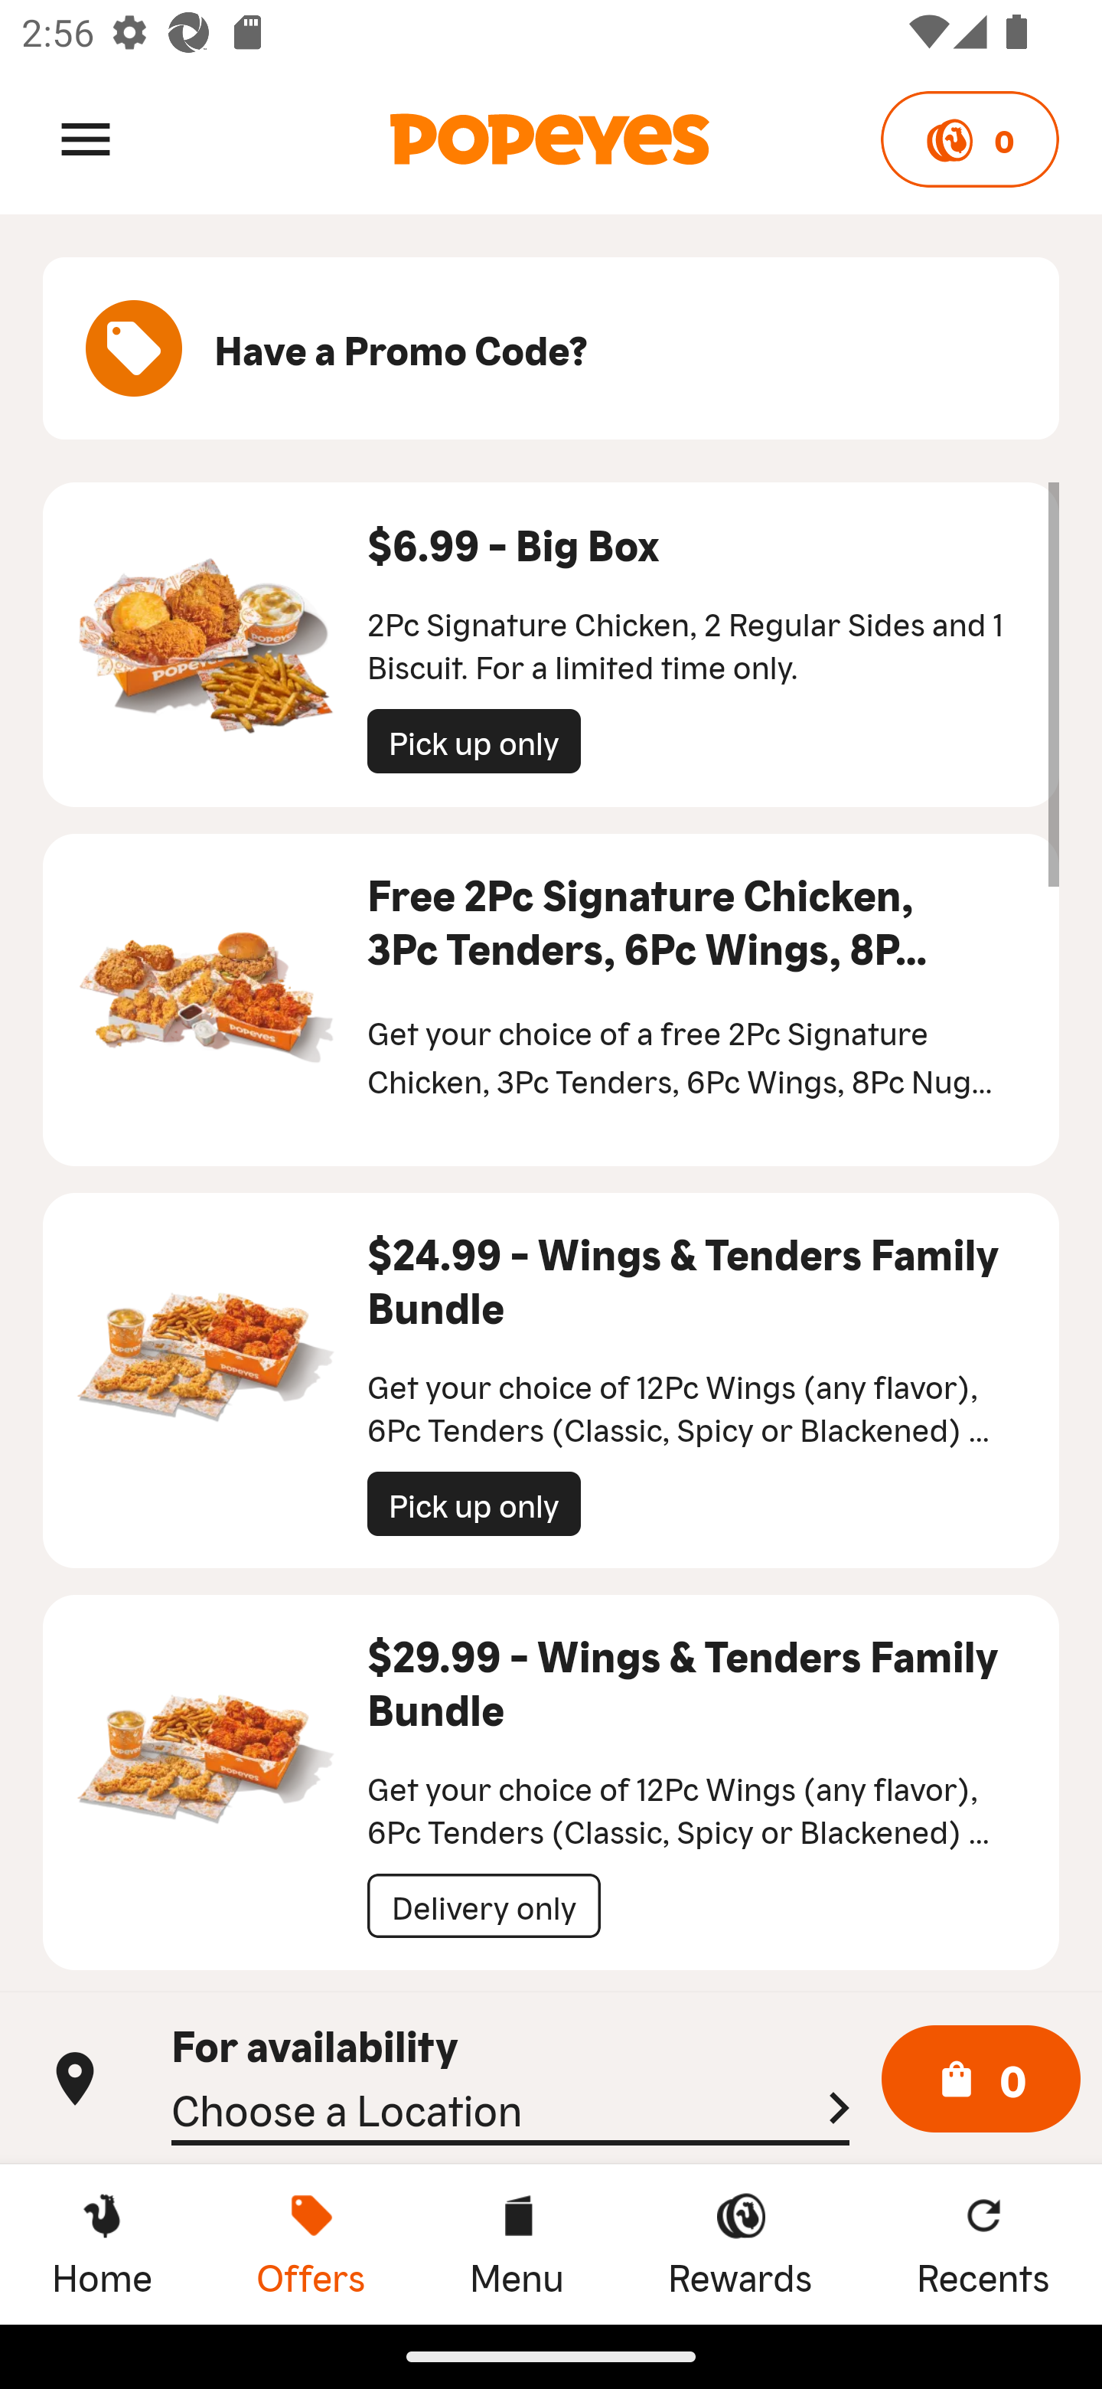  I want to click on Recents Recents Recents, so click(983, 2244).